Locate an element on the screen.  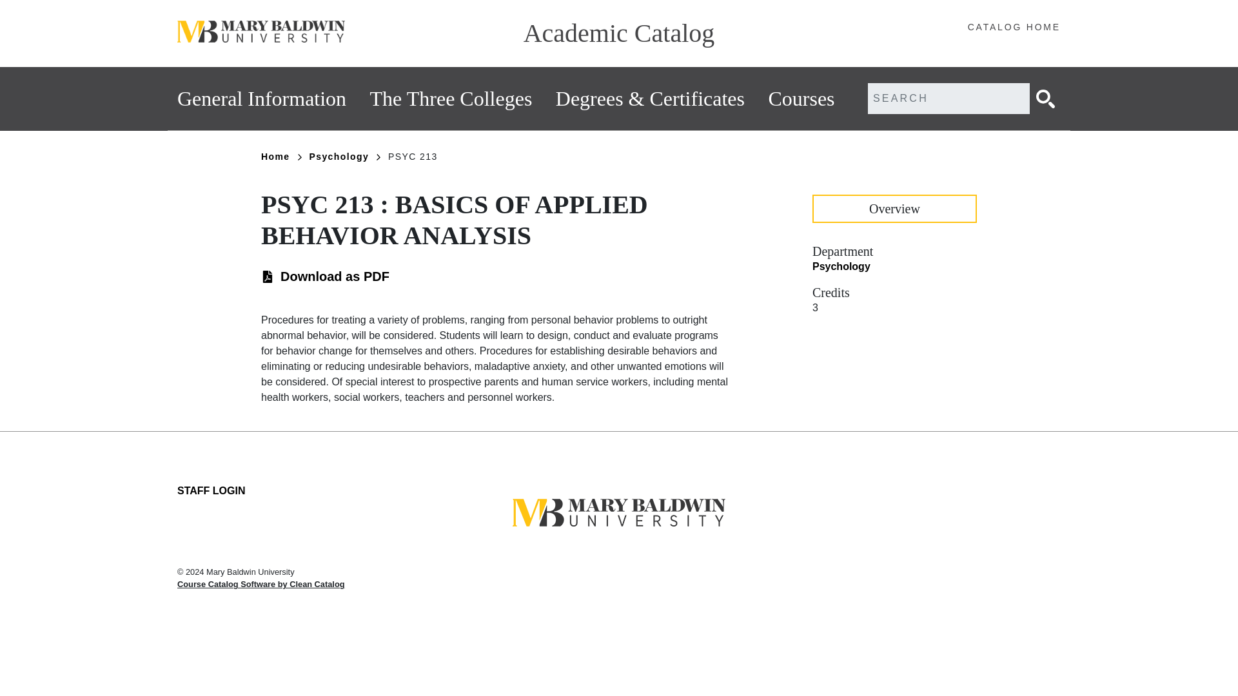
Psychology is located at coordinates (841, 267).